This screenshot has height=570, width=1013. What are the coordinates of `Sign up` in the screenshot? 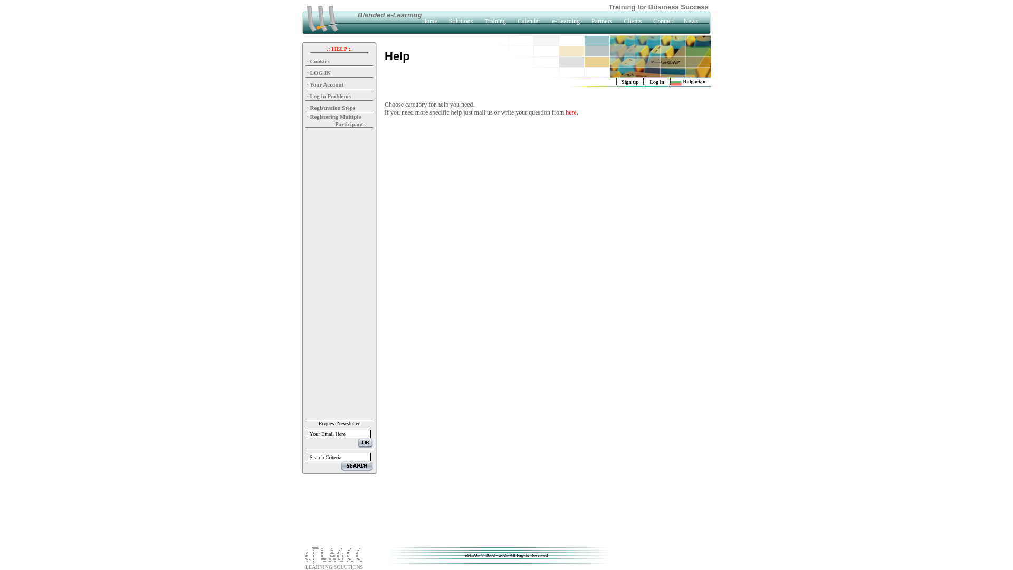 It's located at (630, 82).